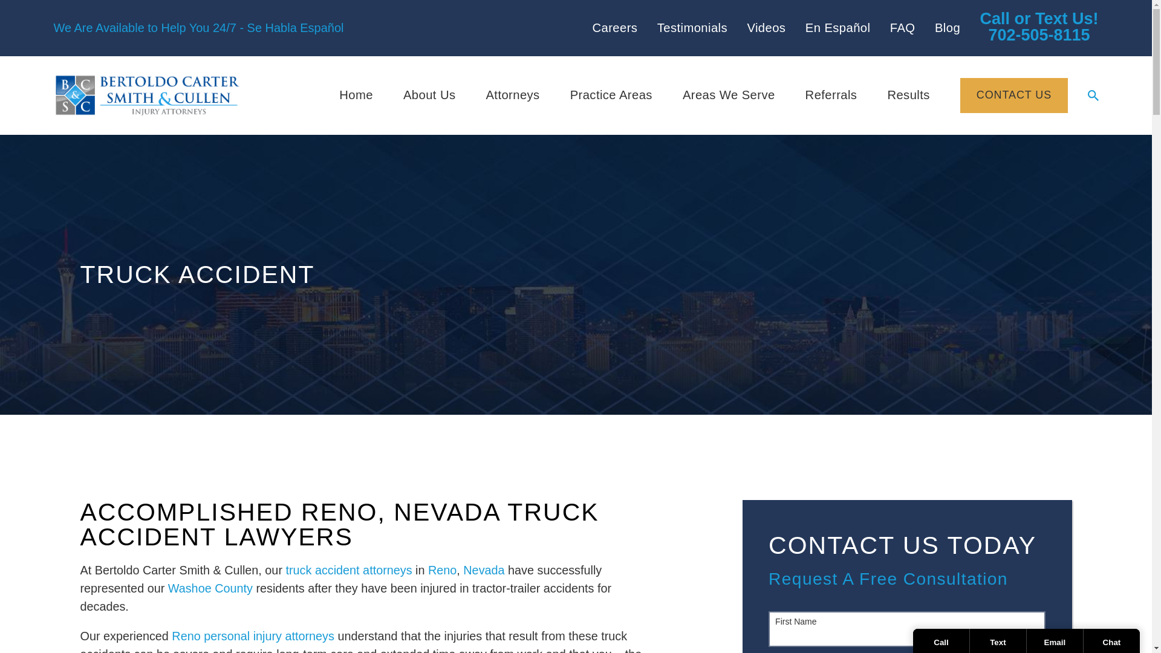 Image resolution: width=1161 pixels, height=653 pixels. I want to click on Testimonials, so click(692, 28).